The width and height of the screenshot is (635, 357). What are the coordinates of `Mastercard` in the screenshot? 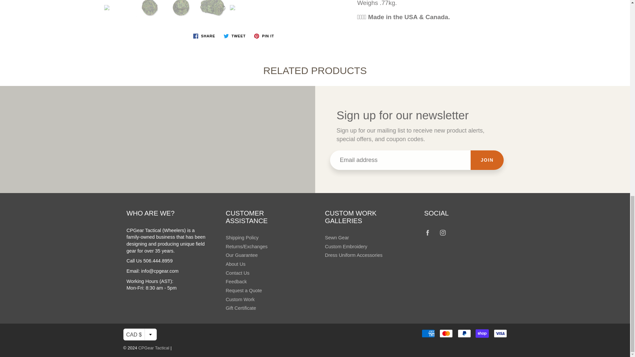 It's located at (446, 333).